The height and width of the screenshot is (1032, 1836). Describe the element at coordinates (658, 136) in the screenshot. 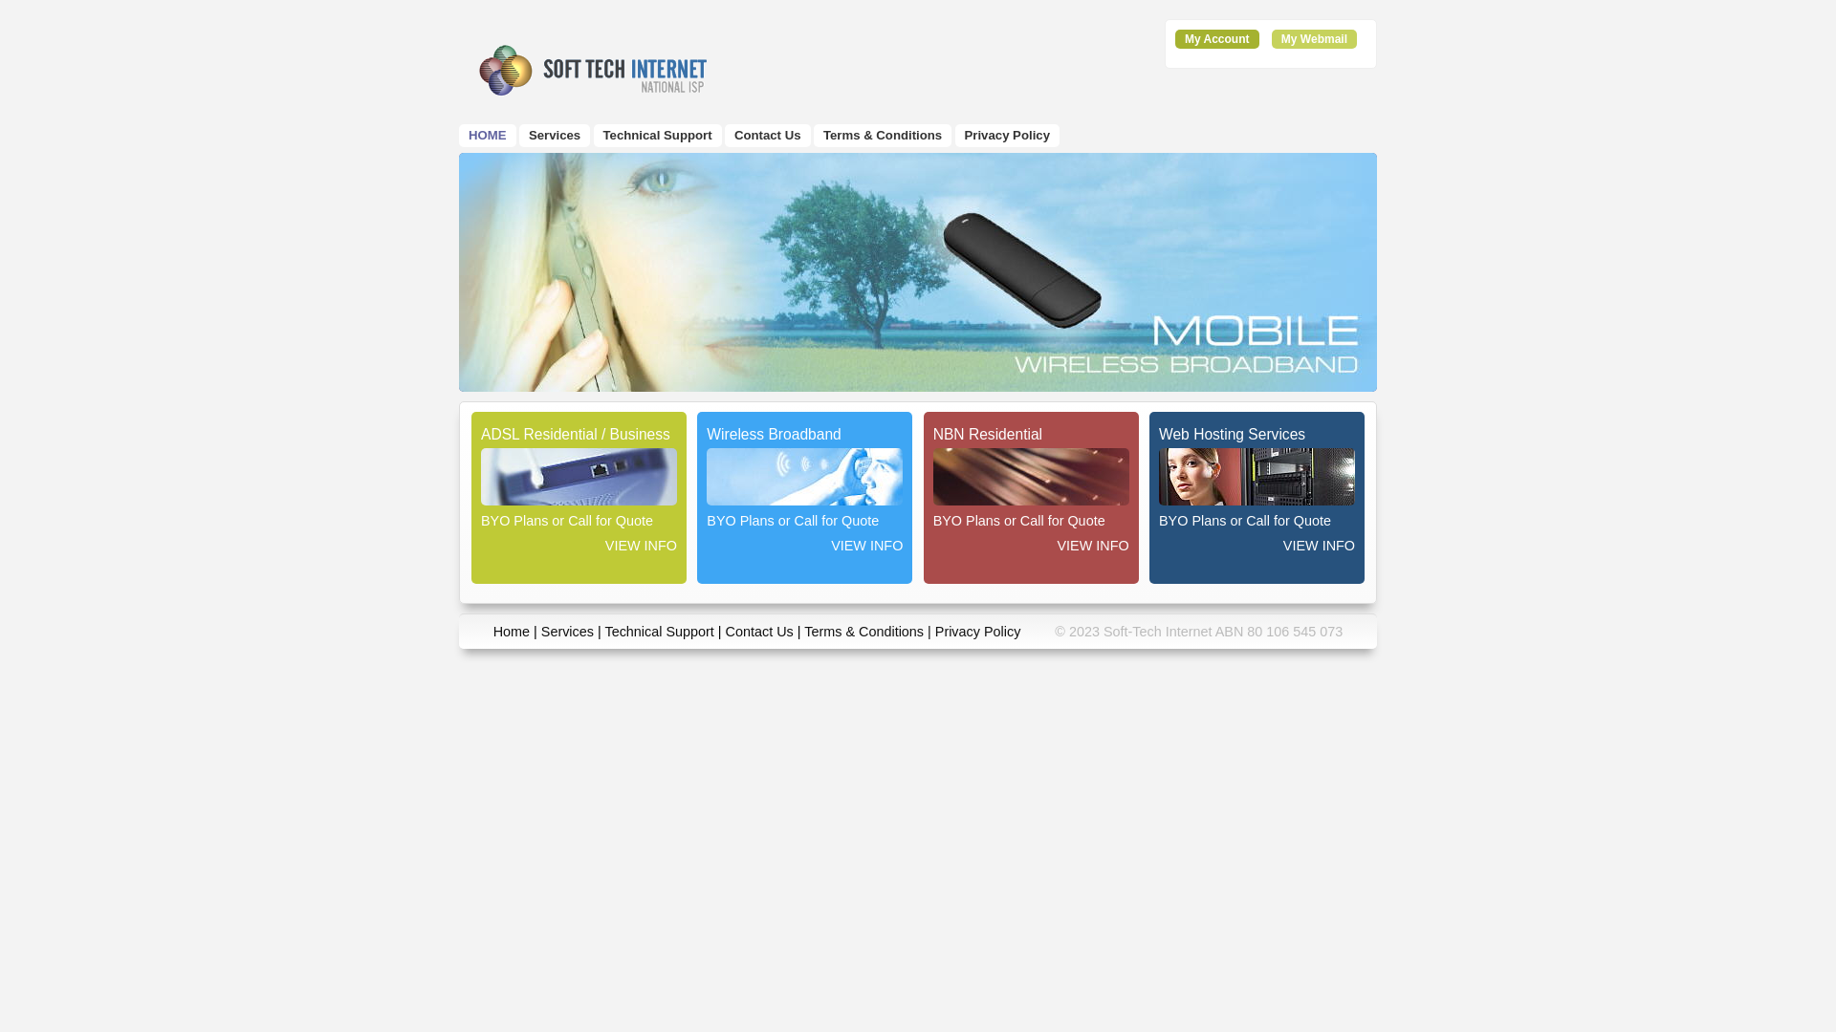

I see `Technical Support` at that location.